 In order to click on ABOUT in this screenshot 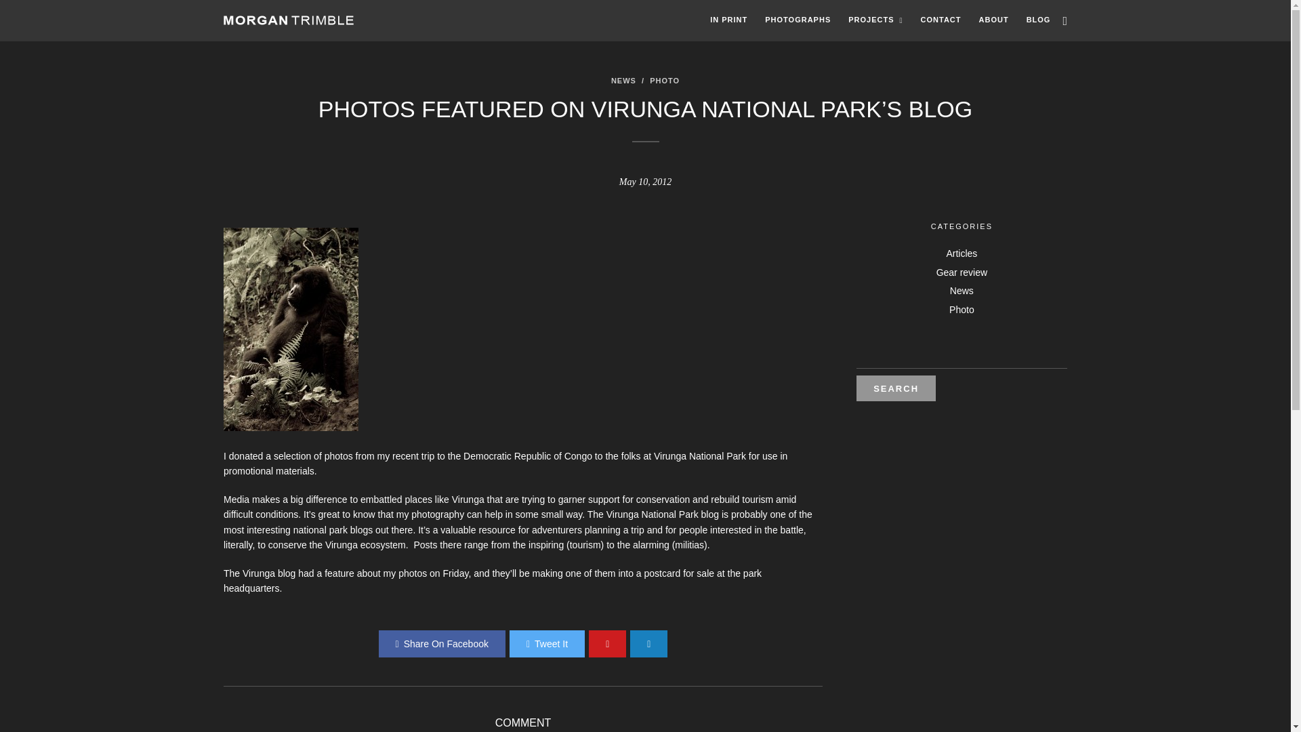, I will do `click(993, 20)`.